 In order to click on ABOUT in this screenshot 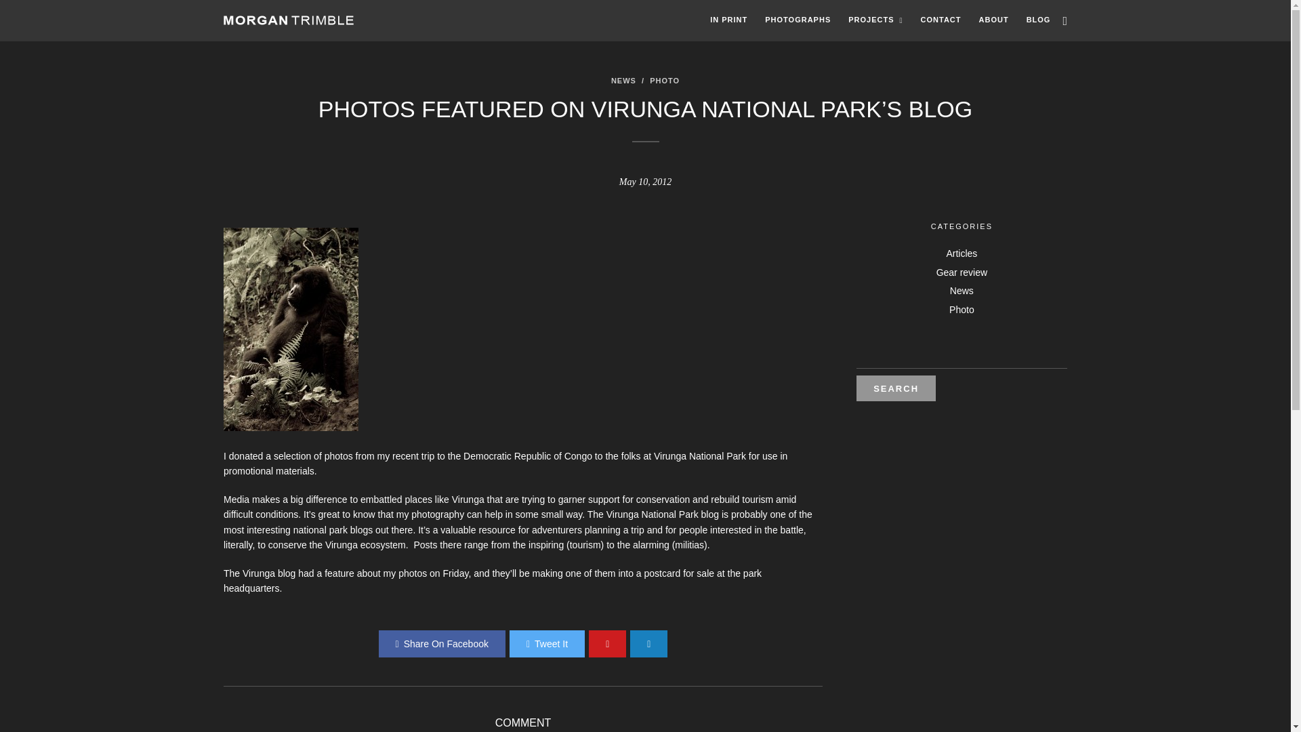, I will do `click(993, 20)`.